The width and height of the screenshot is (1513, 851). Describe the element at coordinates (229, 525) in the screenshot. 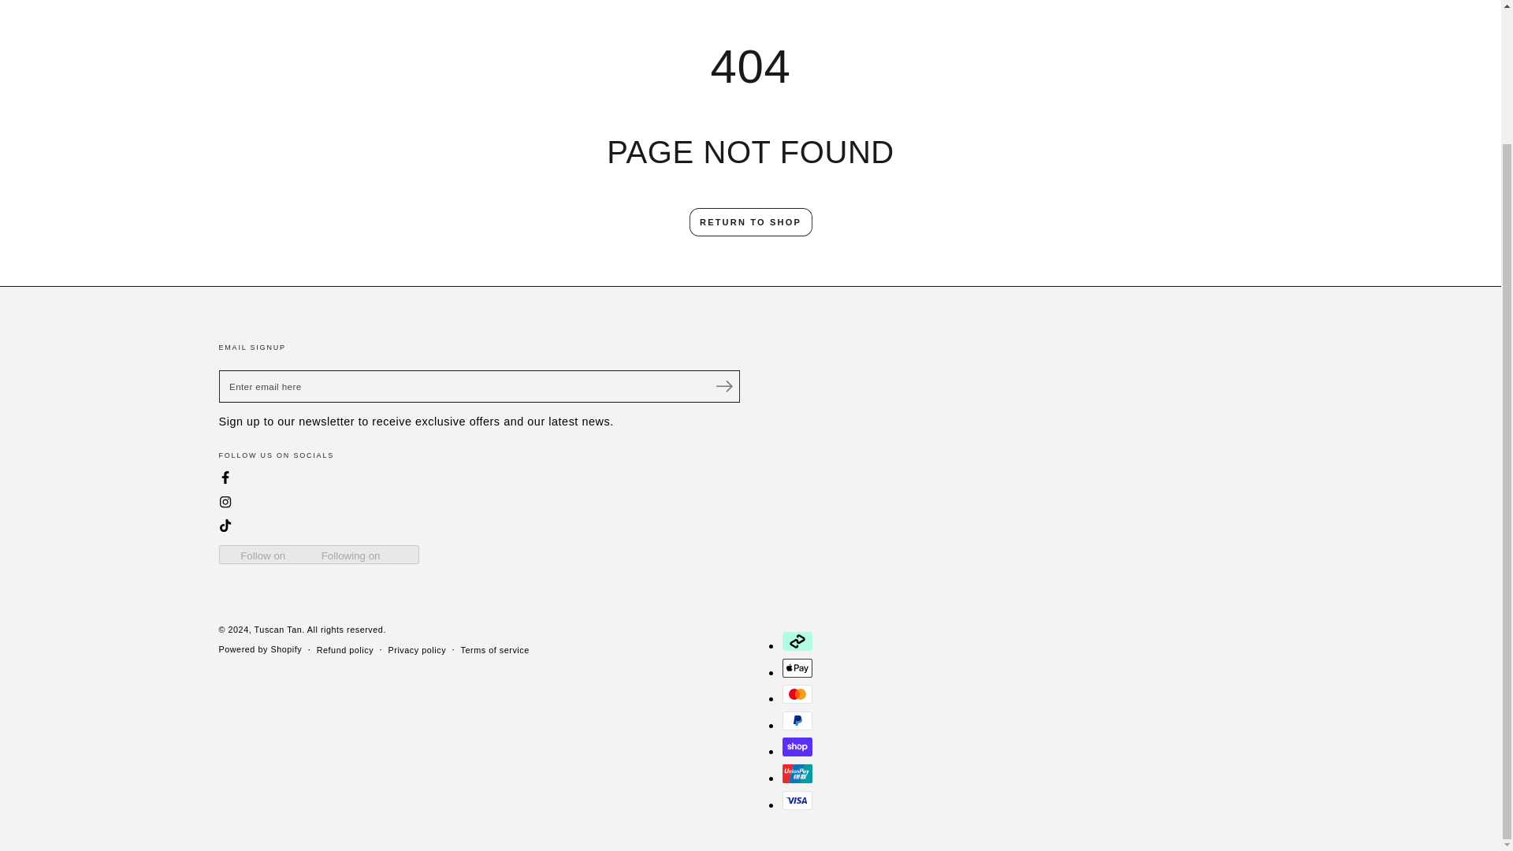

I see `TikTok` at that location.